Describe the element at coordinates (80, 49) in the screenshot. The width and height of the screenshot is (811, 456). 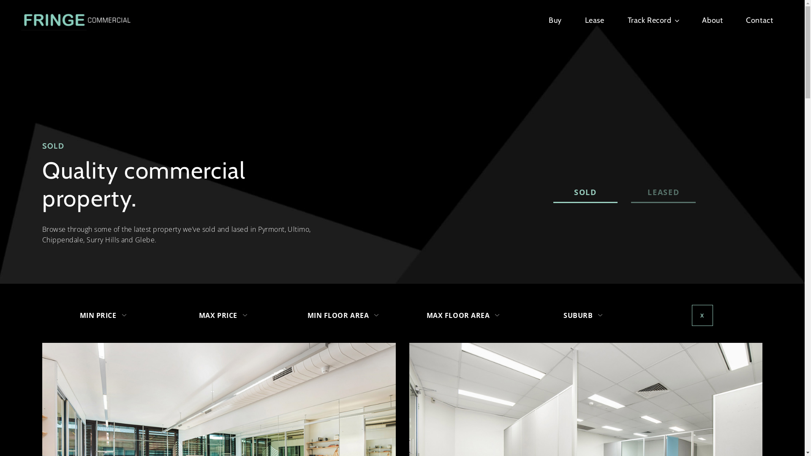
I see `FRINGE COMMERCIAL` at that location.